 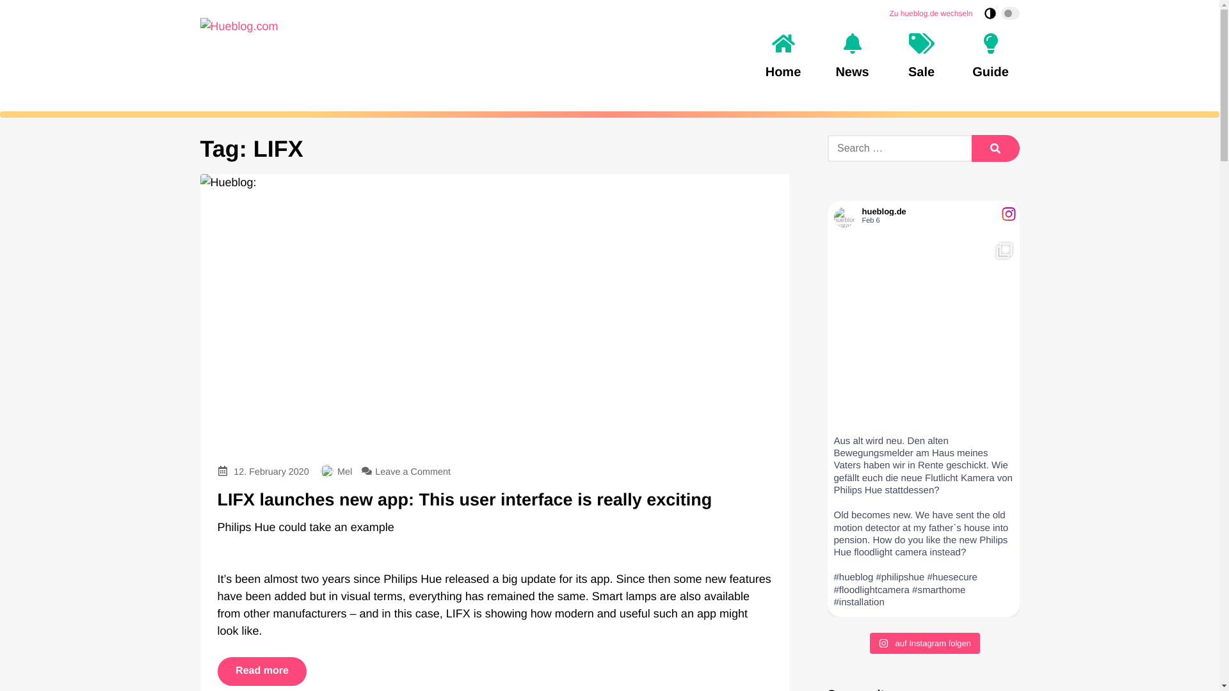 I want to click on Read more, so click(x=262, y=672).